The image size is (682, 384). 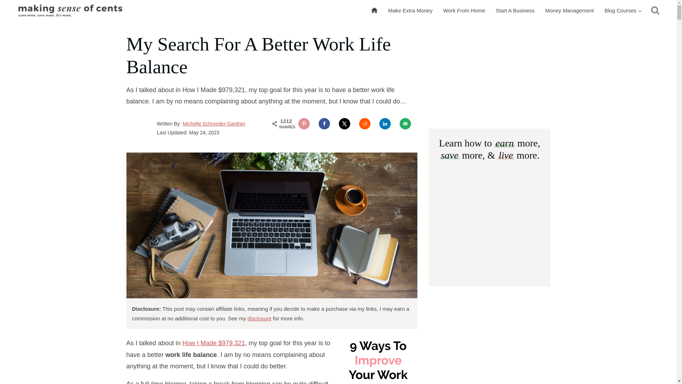 I want to click on Michelle Schroeder-Gardner, so click(x=214, y=124).